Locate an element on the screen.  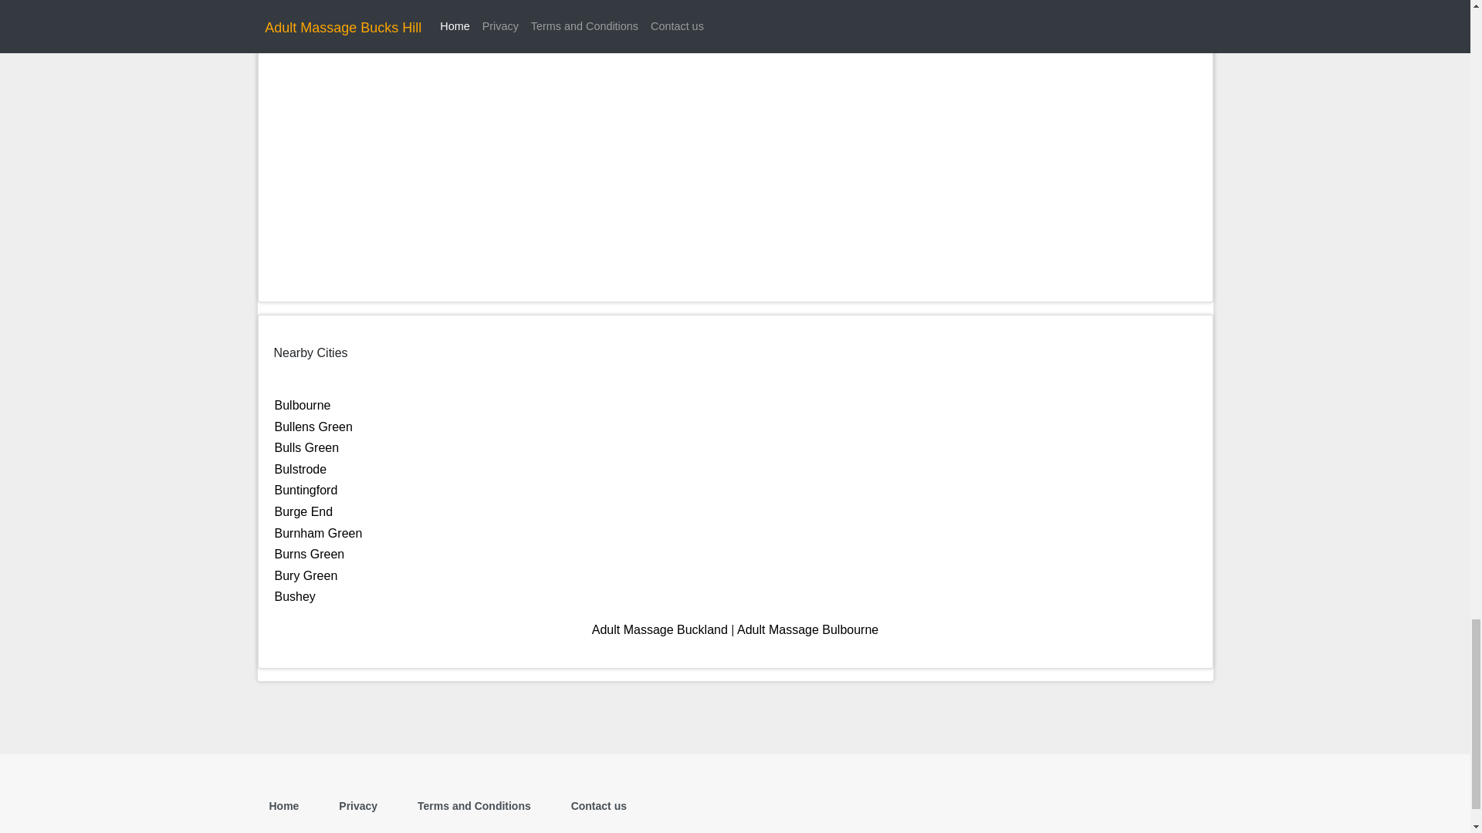
Bushey is located at coordinates (295, 595).